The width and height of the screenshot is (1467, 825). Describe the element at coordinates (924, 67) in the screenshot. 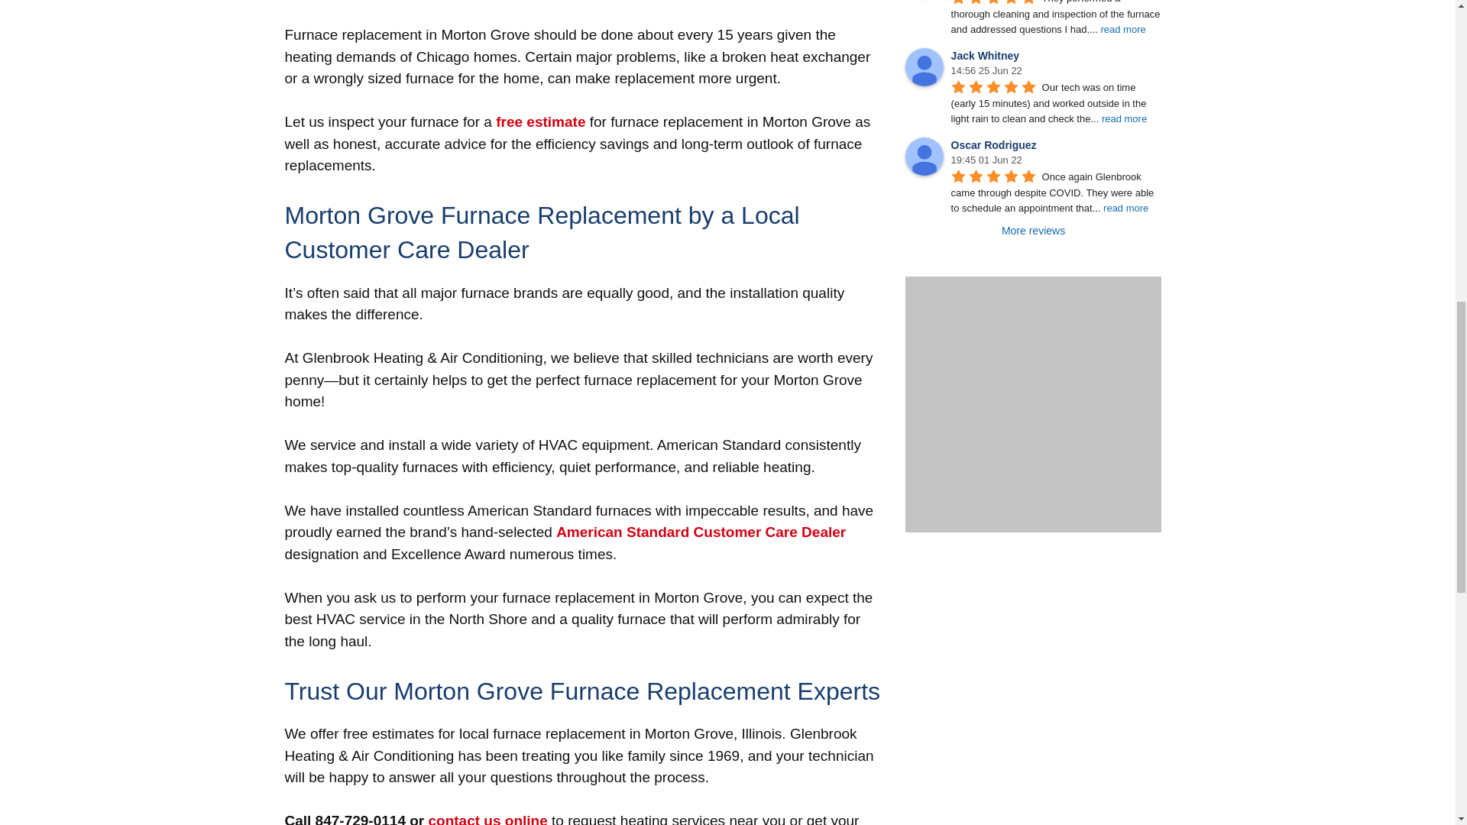

I see `Jack Whitney` at that location.